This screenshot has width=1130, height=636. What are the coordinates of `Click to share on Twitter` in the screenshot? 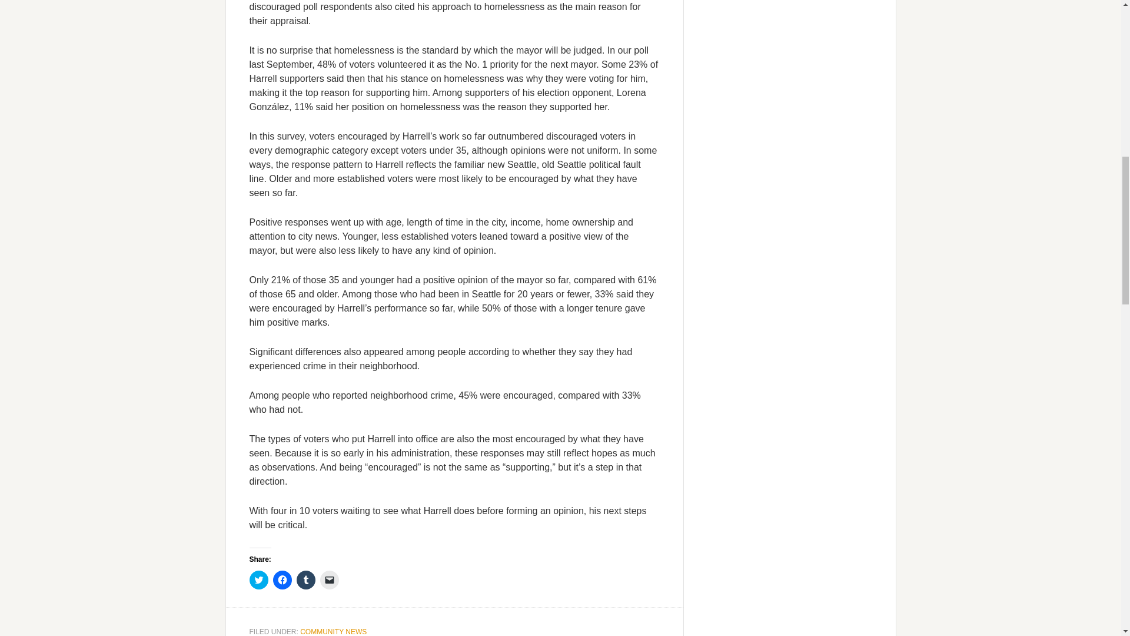 It's located at (259, 579).